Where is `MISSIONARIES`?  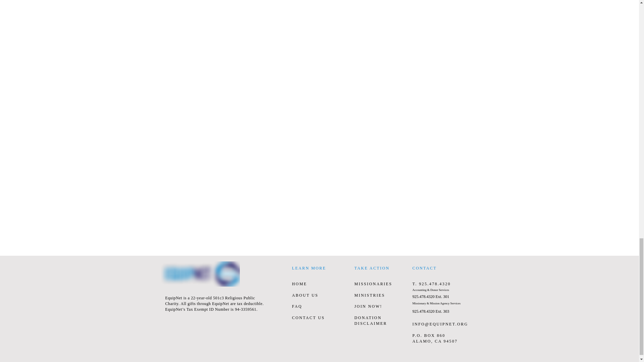 MISSIONARIES is located at coordinates (373, 284).